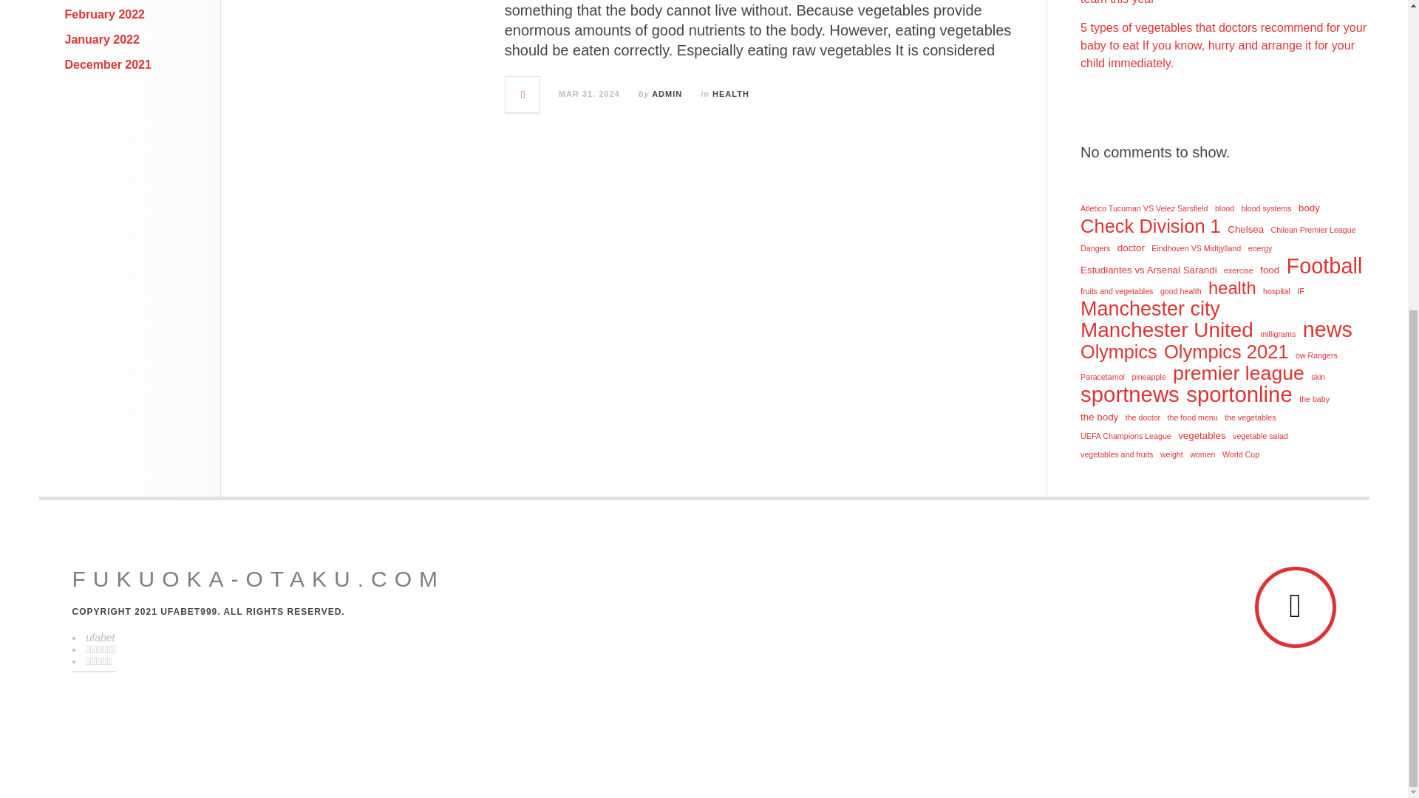 This screenshot has height=798, width=1419. I want to click on blood systems, so click(1265, 208).